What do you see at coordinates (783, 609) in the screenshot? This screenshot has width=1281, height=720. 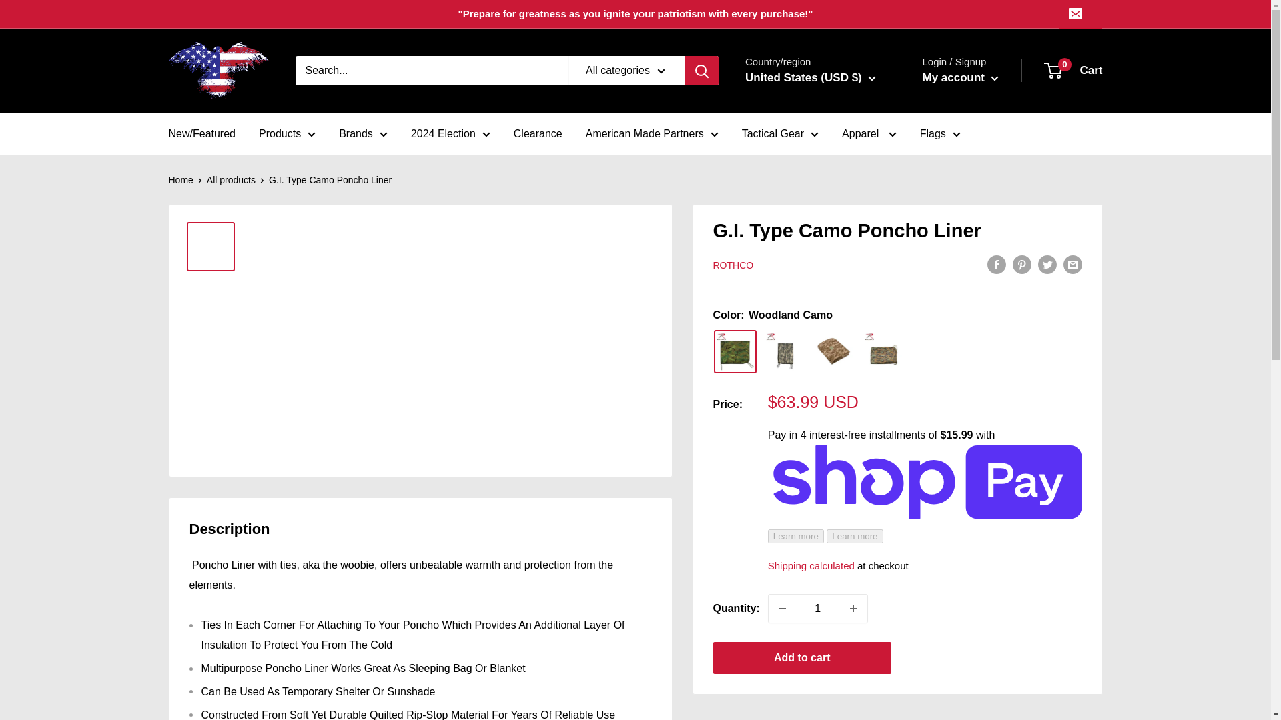 I see `Decrease quantity by 1` at bounding box center [783, 609].